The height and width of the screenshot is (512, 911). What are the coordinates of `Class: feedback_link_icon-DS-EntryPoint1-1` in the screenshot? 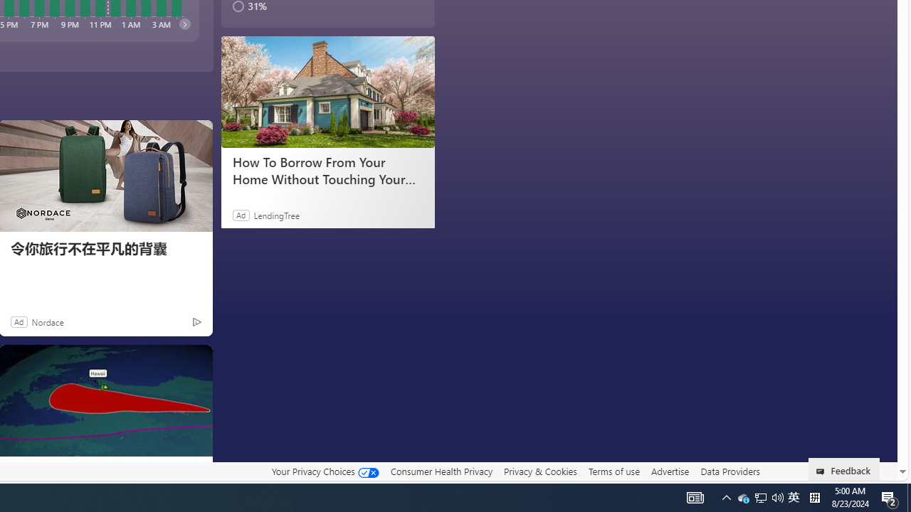 It's located at (823, 471).